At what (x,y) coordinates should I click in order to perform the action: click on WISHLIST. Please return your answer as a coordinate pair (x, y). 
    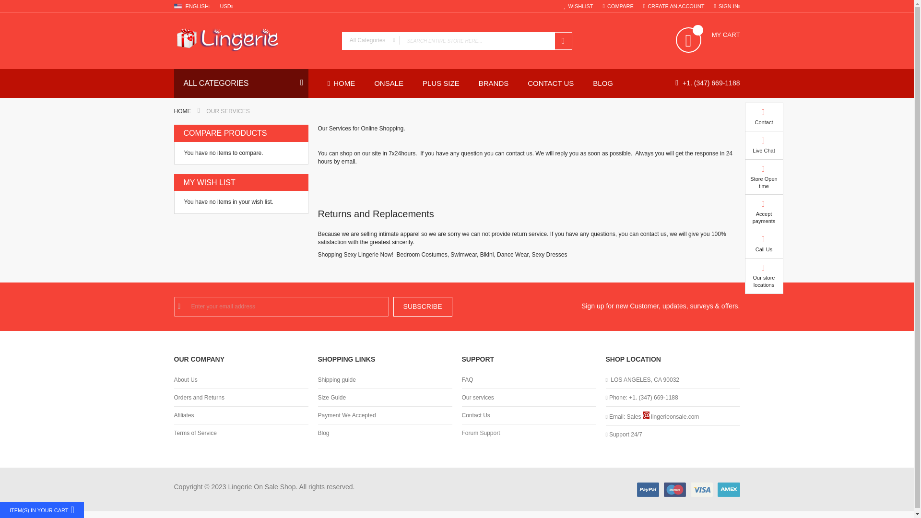
    Looking at the image, I should click on (579, 6).